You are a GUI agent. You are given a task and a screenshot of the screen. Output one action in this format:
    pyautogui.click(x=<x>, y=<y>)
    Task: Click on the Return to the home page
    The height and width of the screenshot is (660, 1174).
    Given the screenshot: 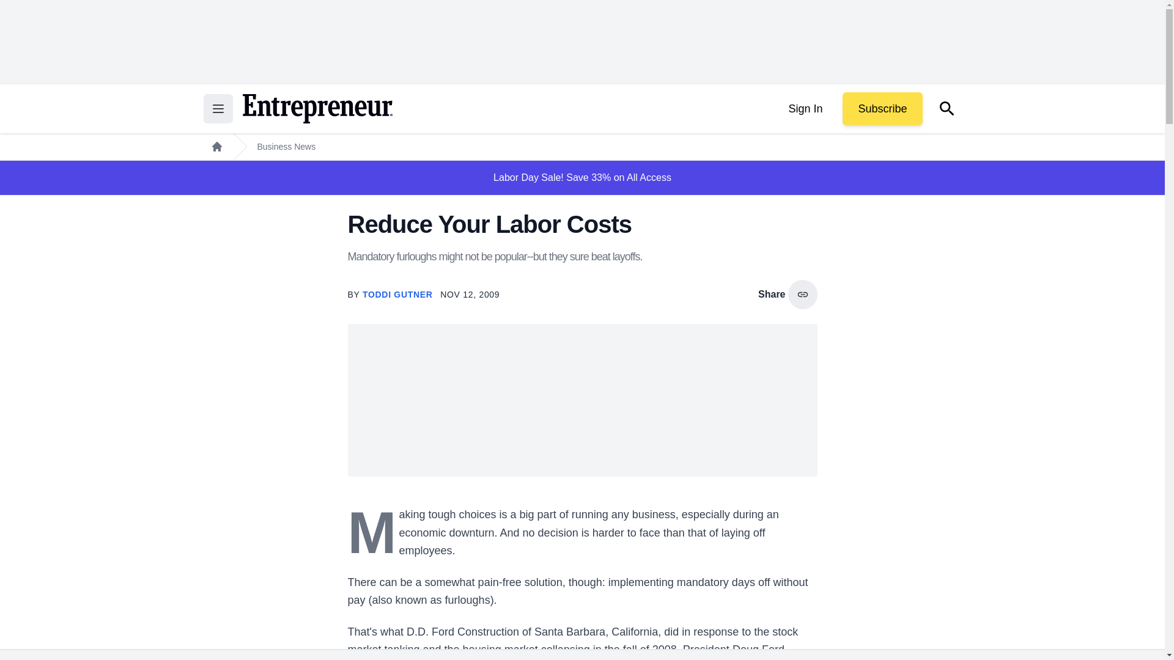 What is the action you would take?
    pyautogui.click(x=317, y=109)
    